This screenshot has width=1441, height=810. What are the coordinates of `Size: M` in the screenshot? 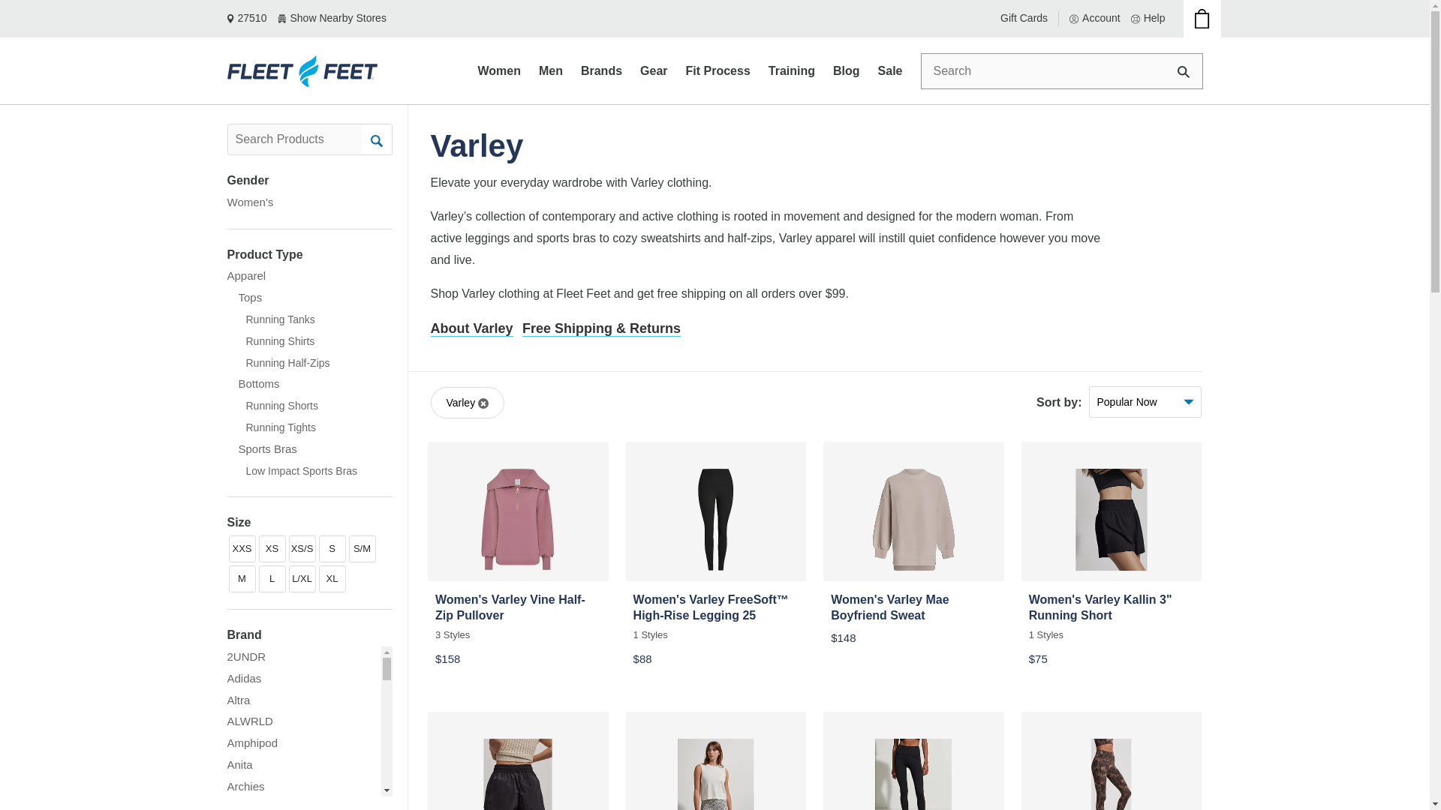 It's located at (241, 578).